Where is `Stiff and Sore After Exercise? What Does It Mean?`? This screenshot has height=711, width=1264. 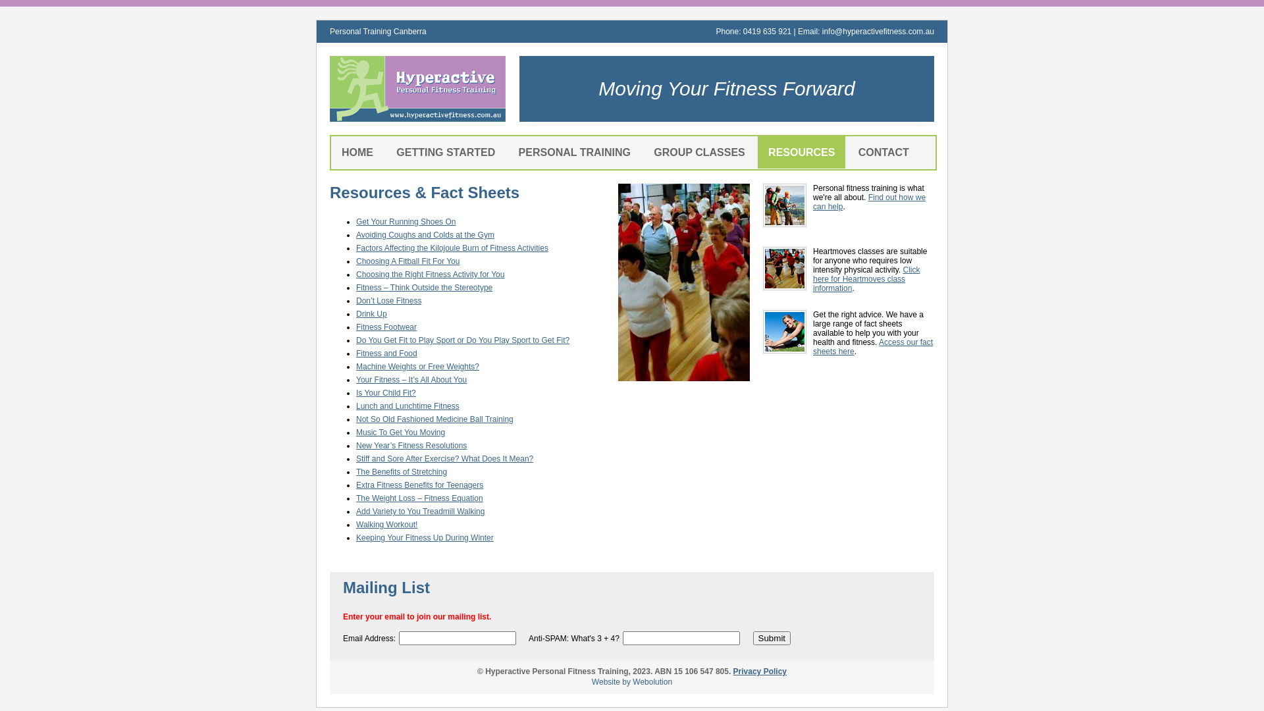
Stiff and Sore After Exercise? What Does It Mean? is located at coordinates (445, 459).